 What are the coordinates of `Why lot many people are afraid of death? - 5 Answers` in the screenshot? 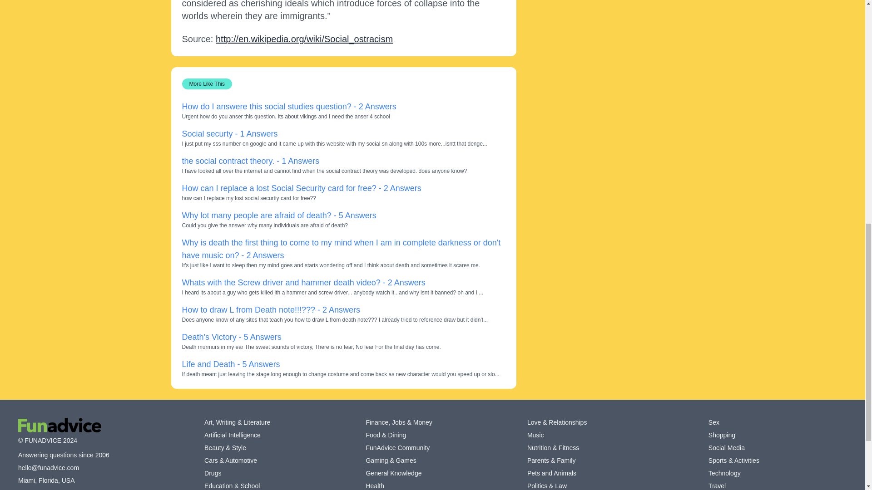 It's located at (278, 215).